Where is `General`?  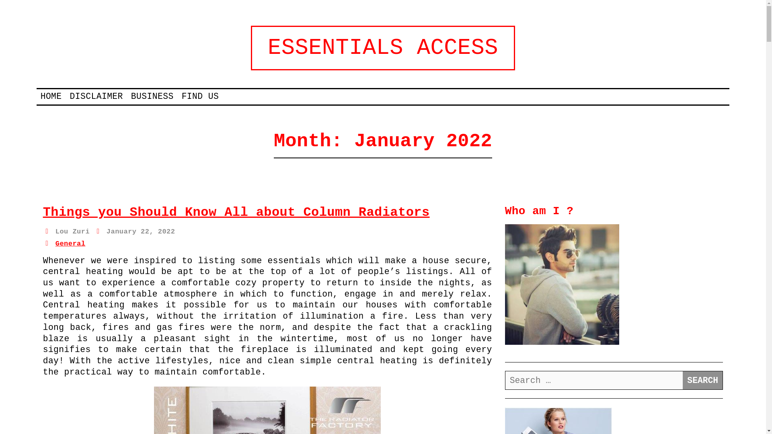
General is located at coordinates (71, 244).